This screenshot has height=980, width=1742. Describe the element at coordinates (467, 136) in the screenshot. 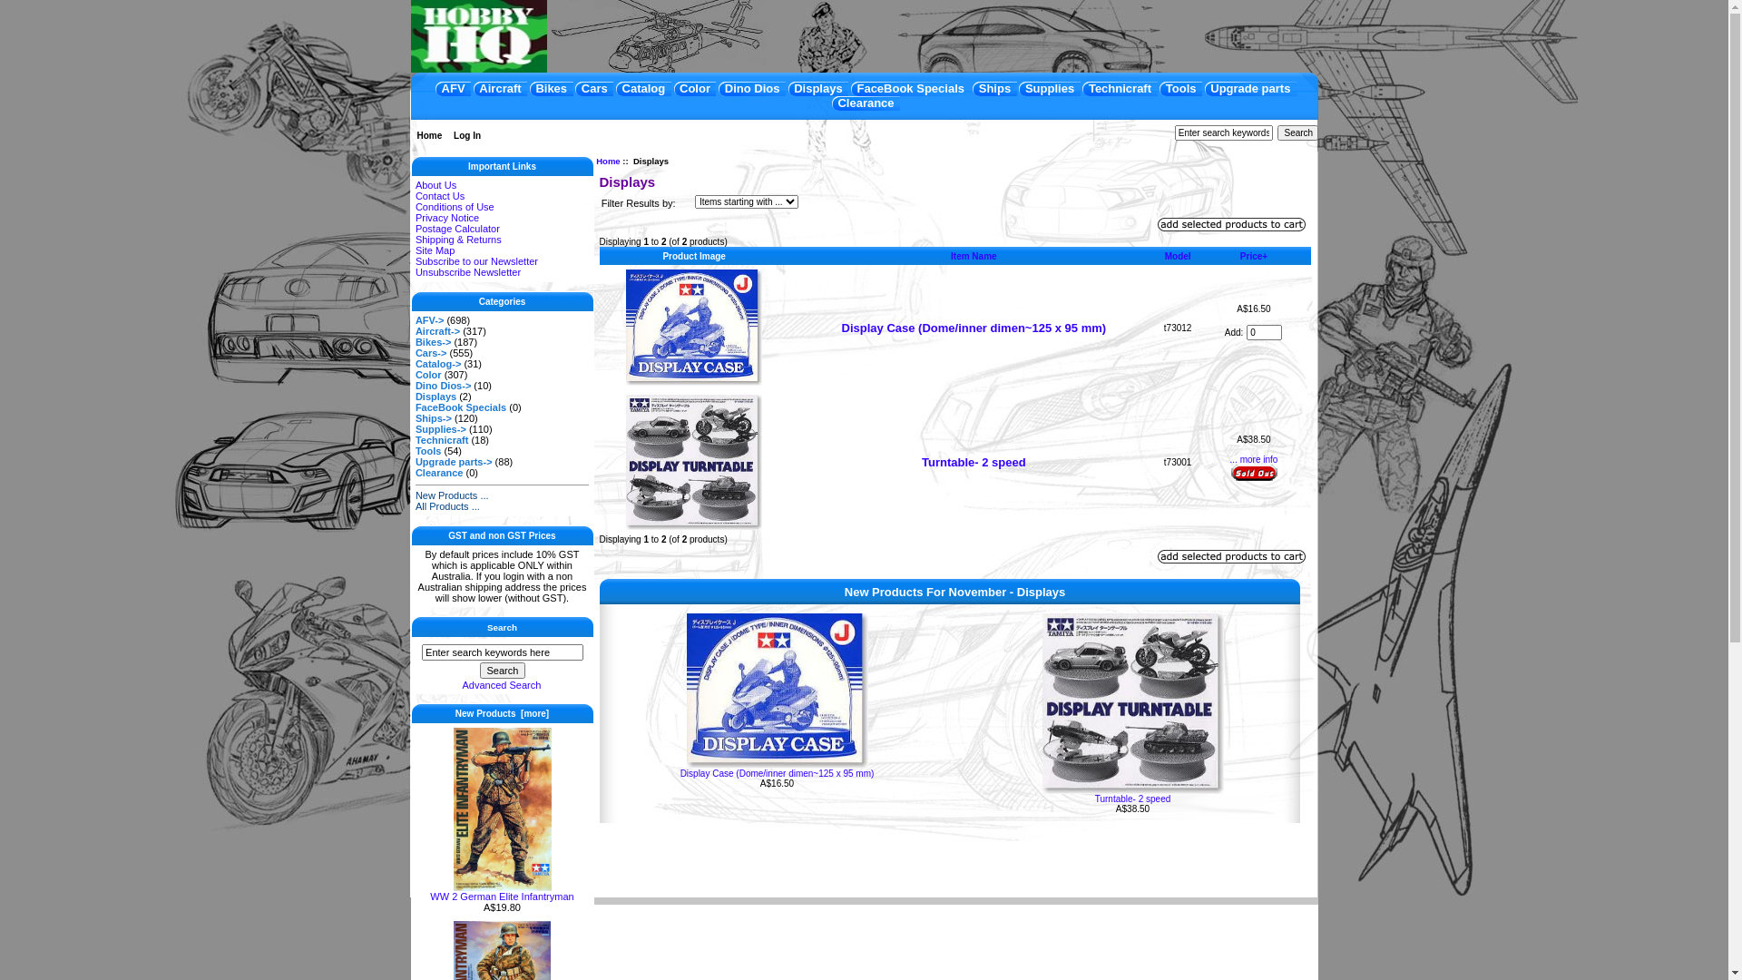

I see `Log In` at that location.